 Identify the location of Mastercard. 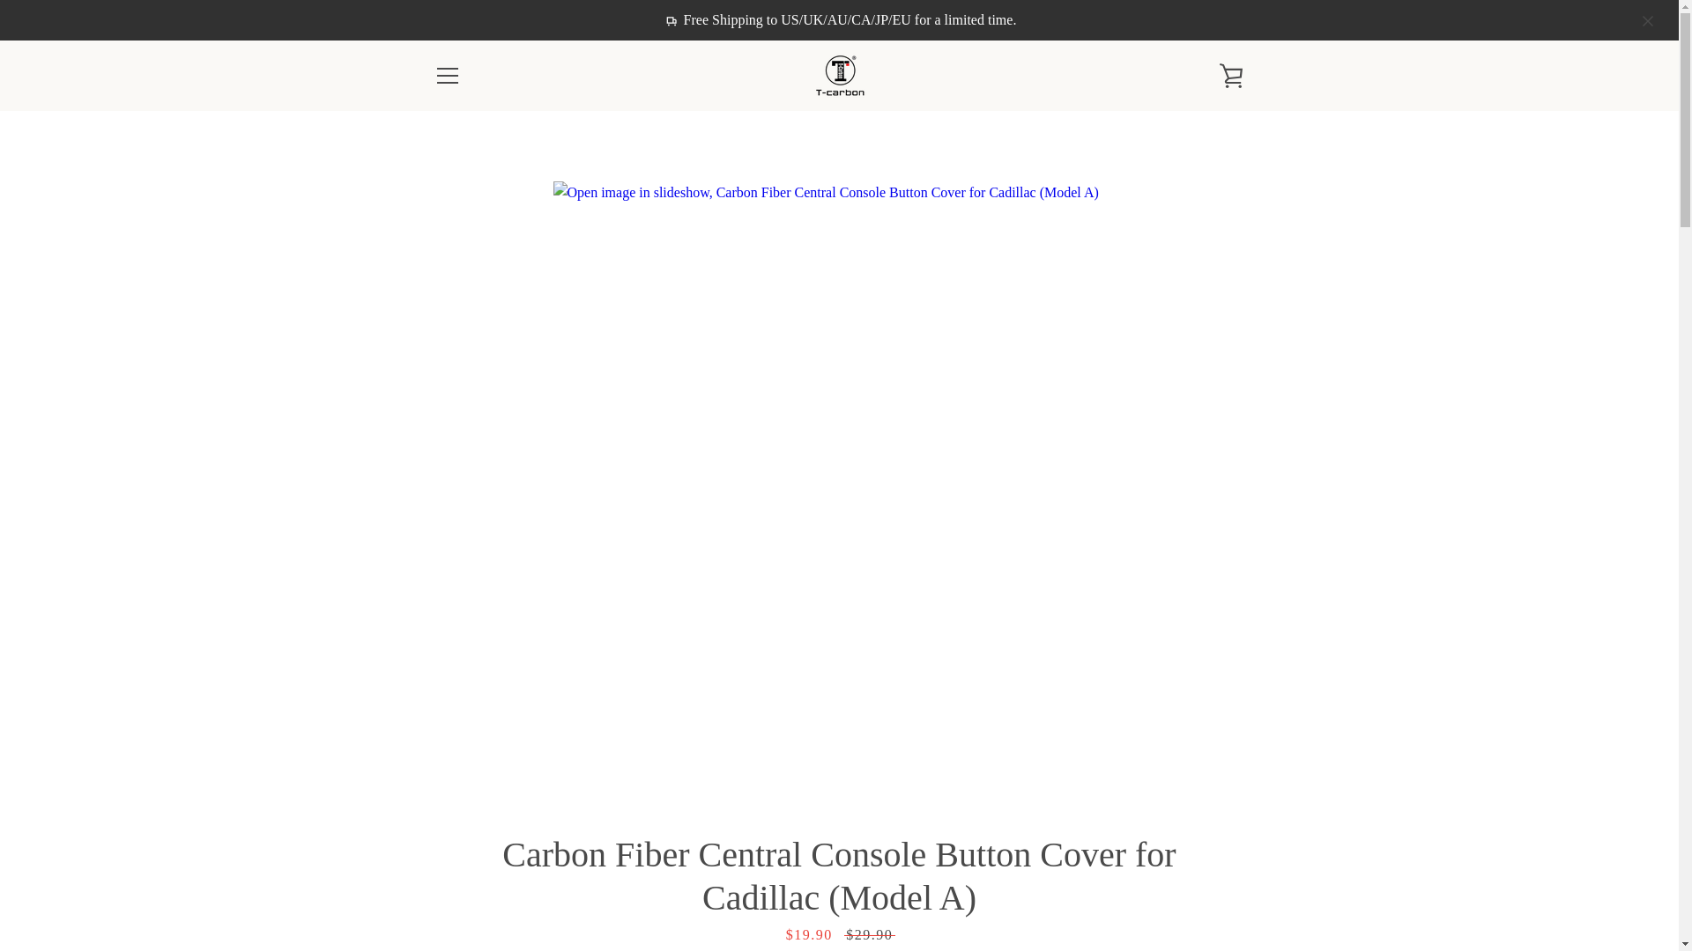
(1148, 876).